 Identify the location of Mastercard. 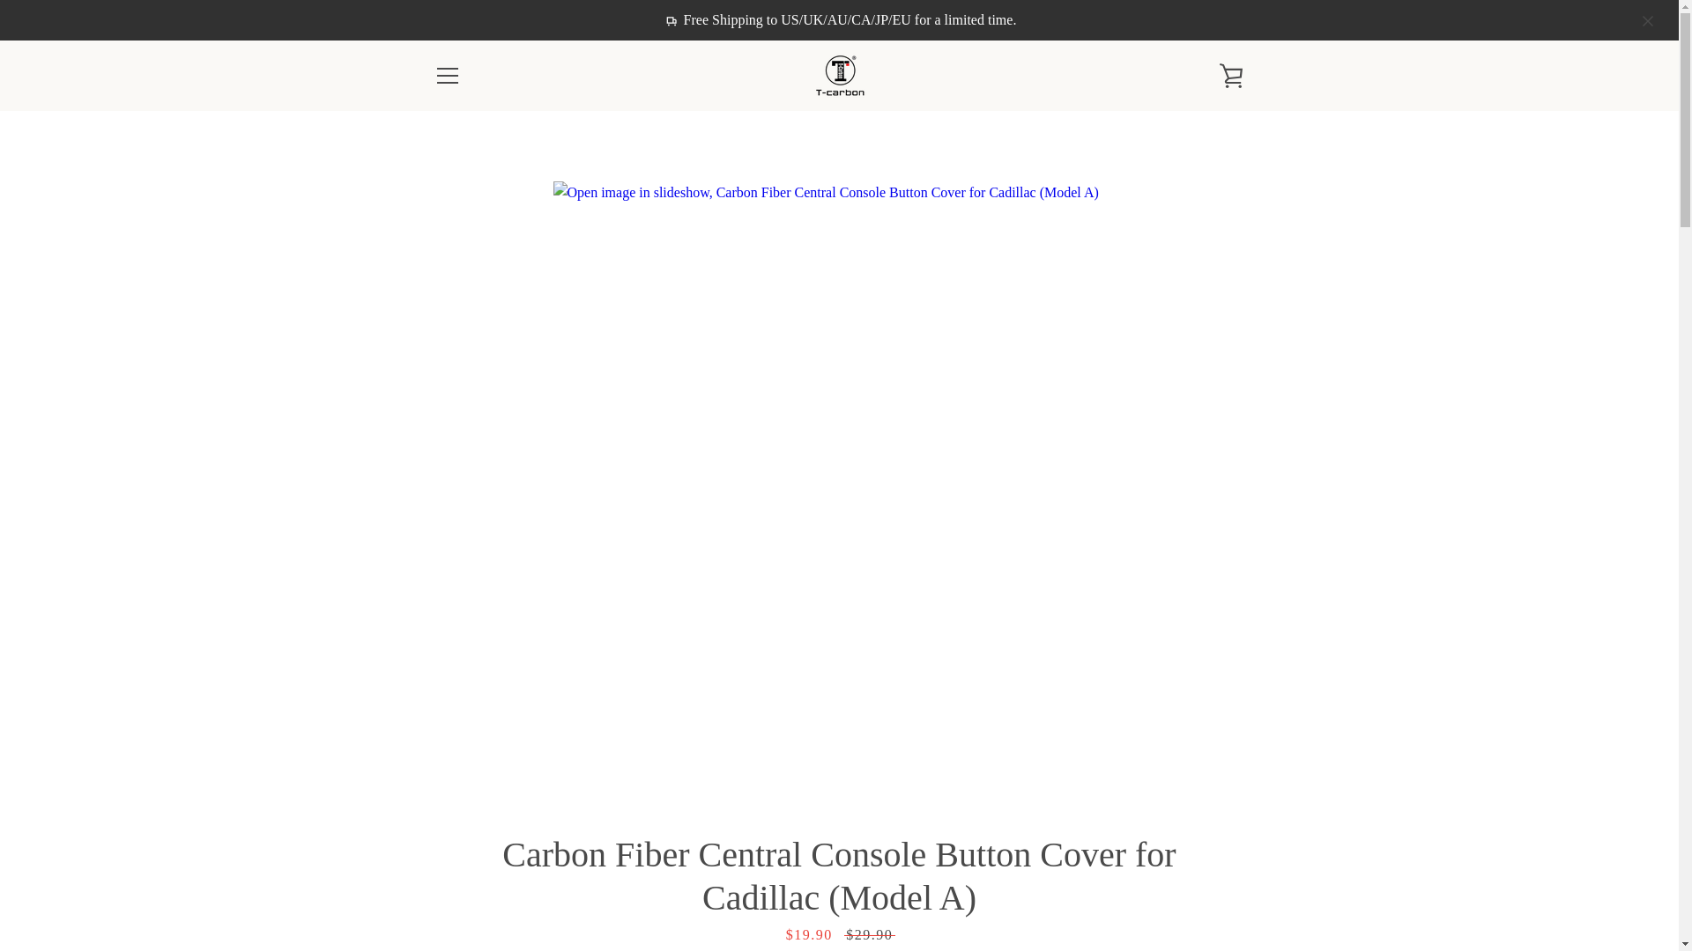
(1148, 876).